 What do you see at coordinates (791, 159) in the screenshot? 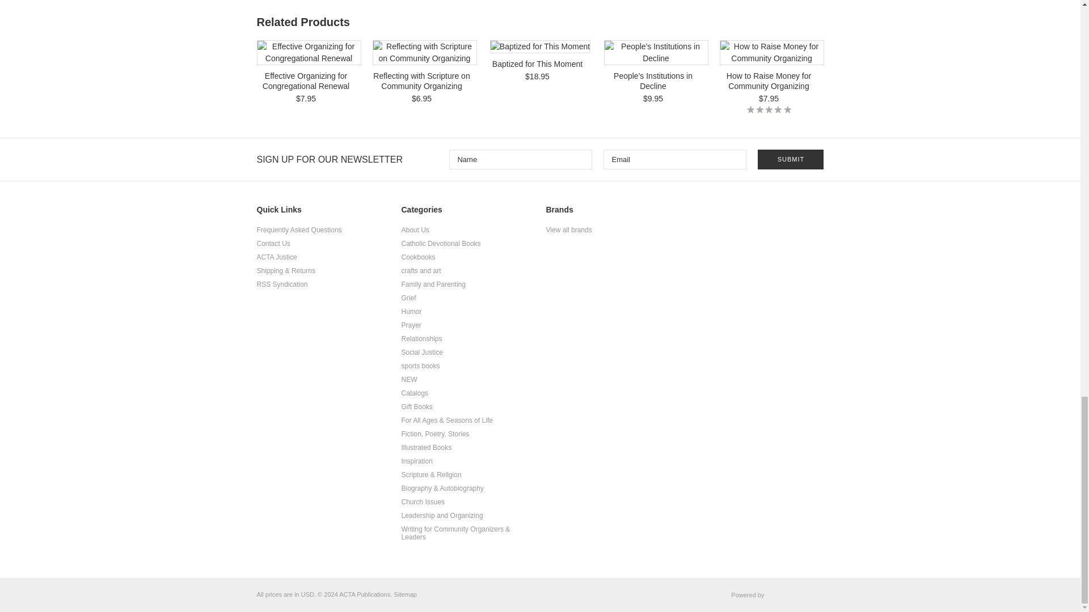
I see `Submit` at bounding box center [791, 159].